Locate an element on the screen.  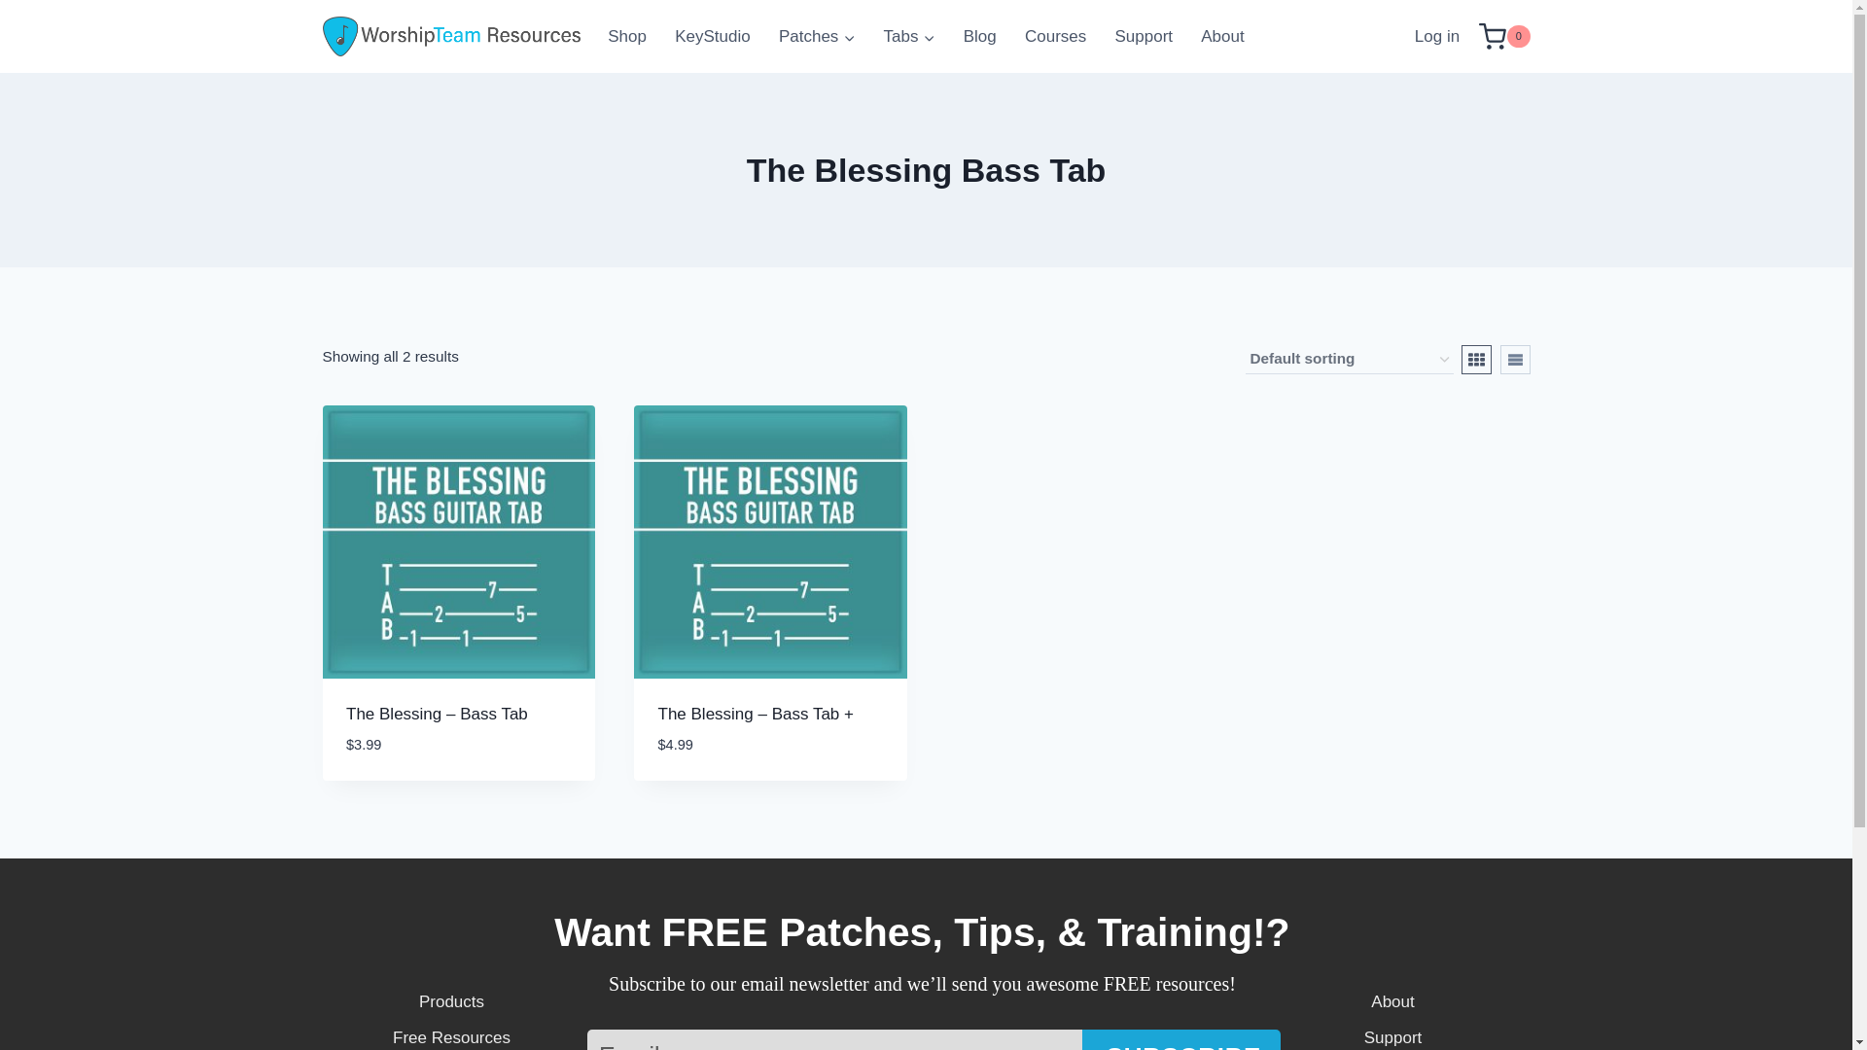
Grid View is located at coordinates (1476, 360).